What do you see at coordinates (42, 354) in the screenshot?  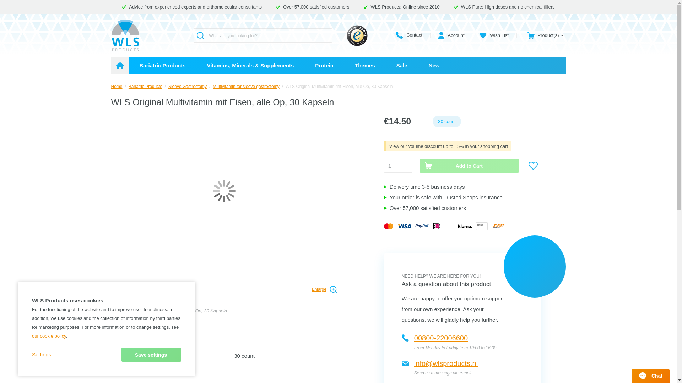 I see `Settings` at bounding box center [42, 354].